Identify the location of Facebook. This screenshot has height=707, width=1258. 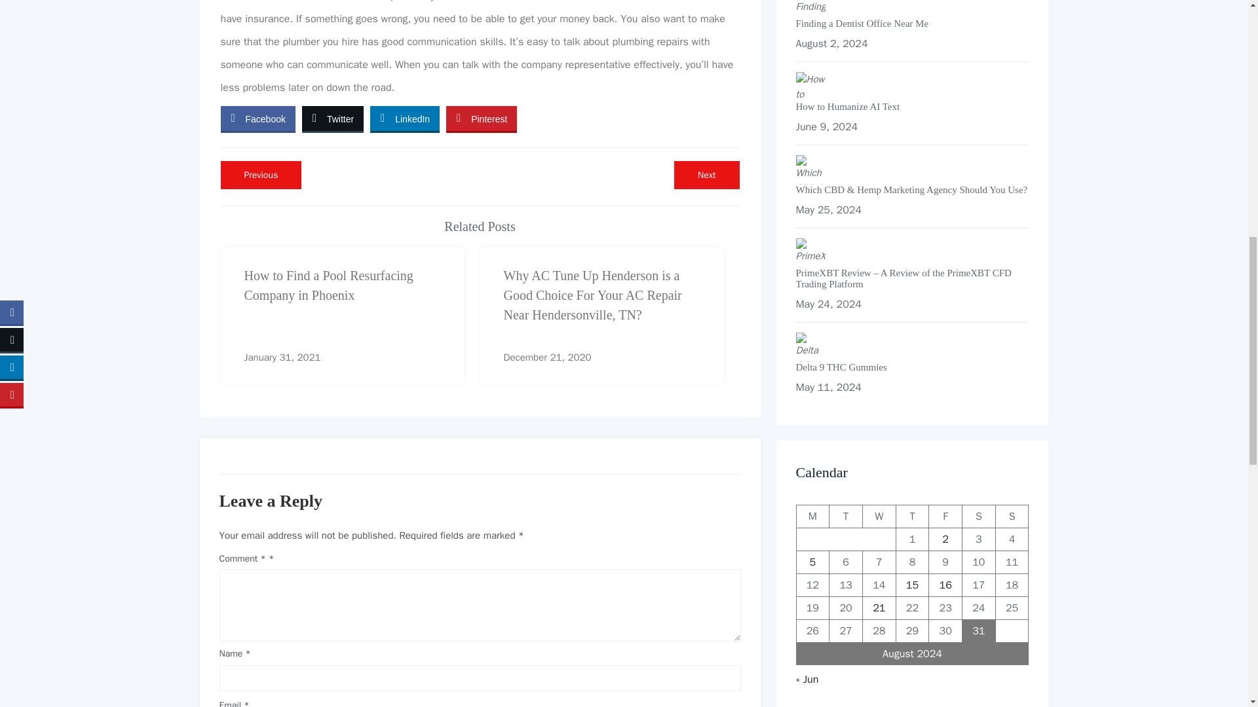
(257, 118).